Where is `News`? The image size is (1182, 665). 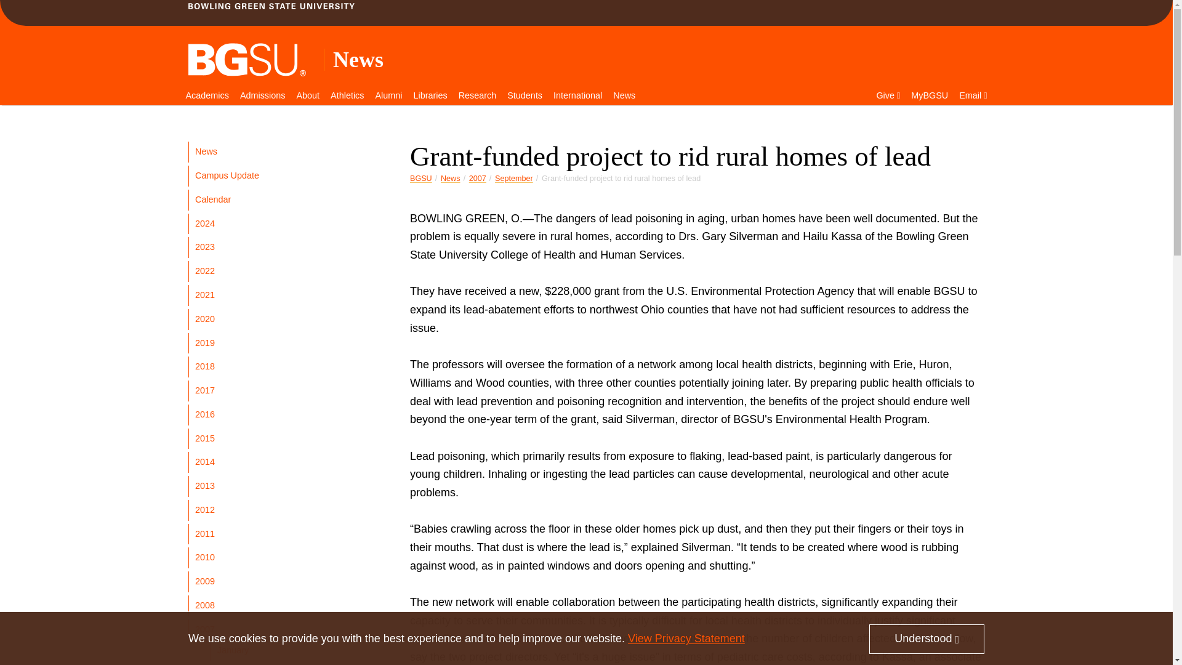 News is located at coordinates (358, 59).